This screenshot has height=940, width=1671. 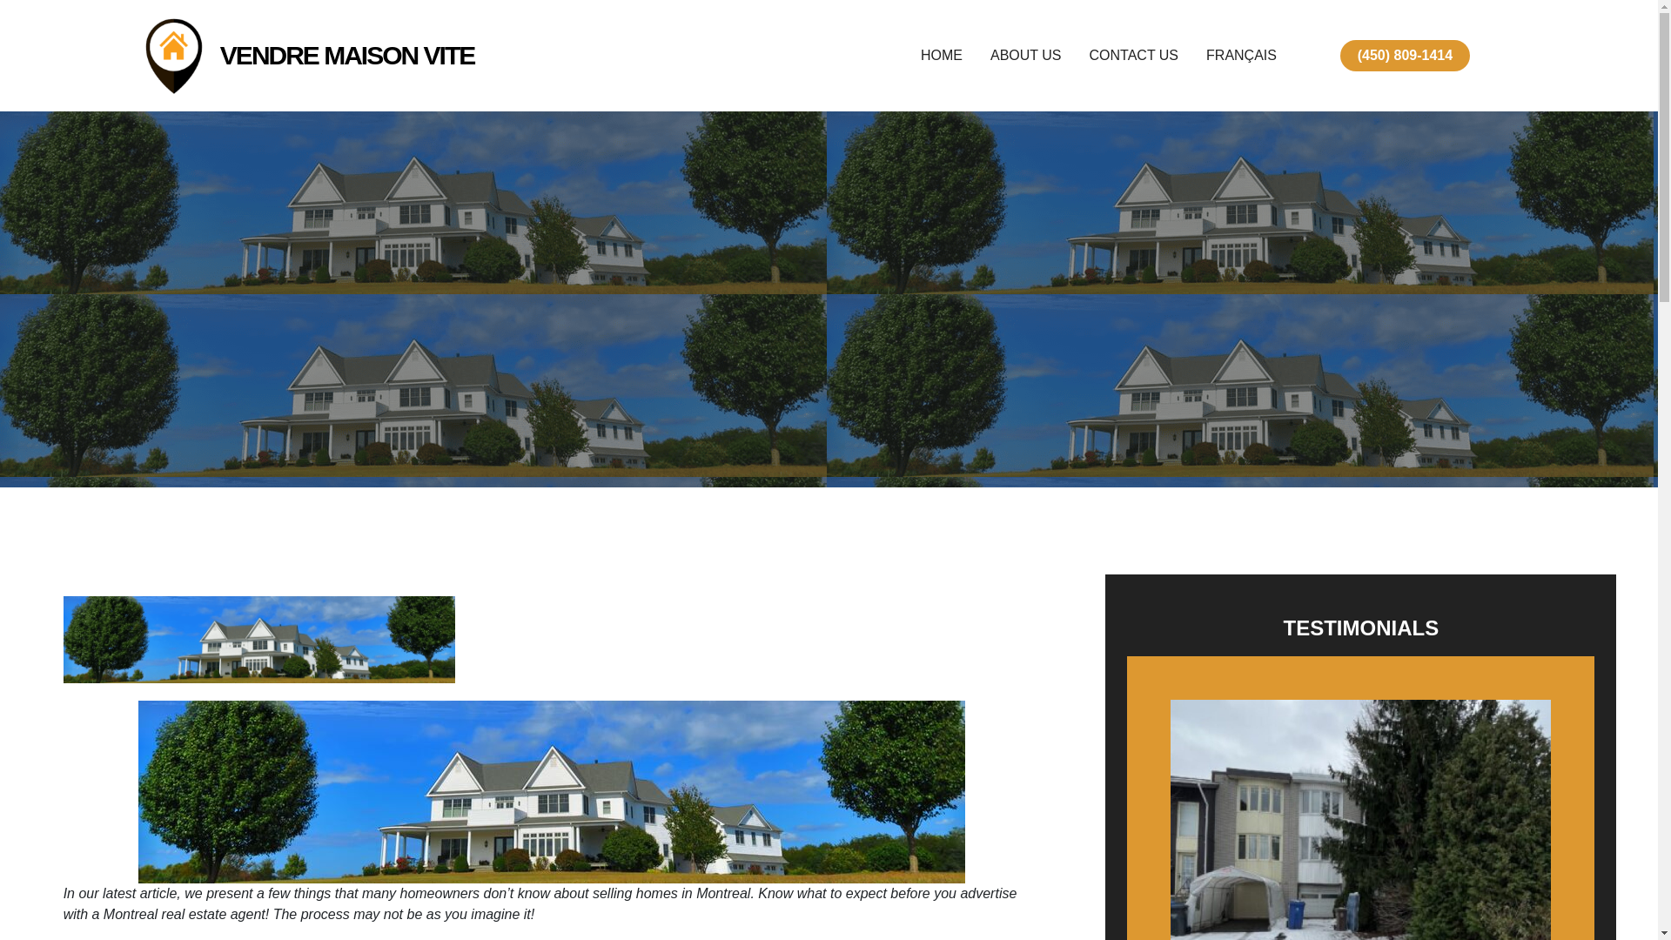 I want to click on CONTACT US, so click(x=1134, y=55).